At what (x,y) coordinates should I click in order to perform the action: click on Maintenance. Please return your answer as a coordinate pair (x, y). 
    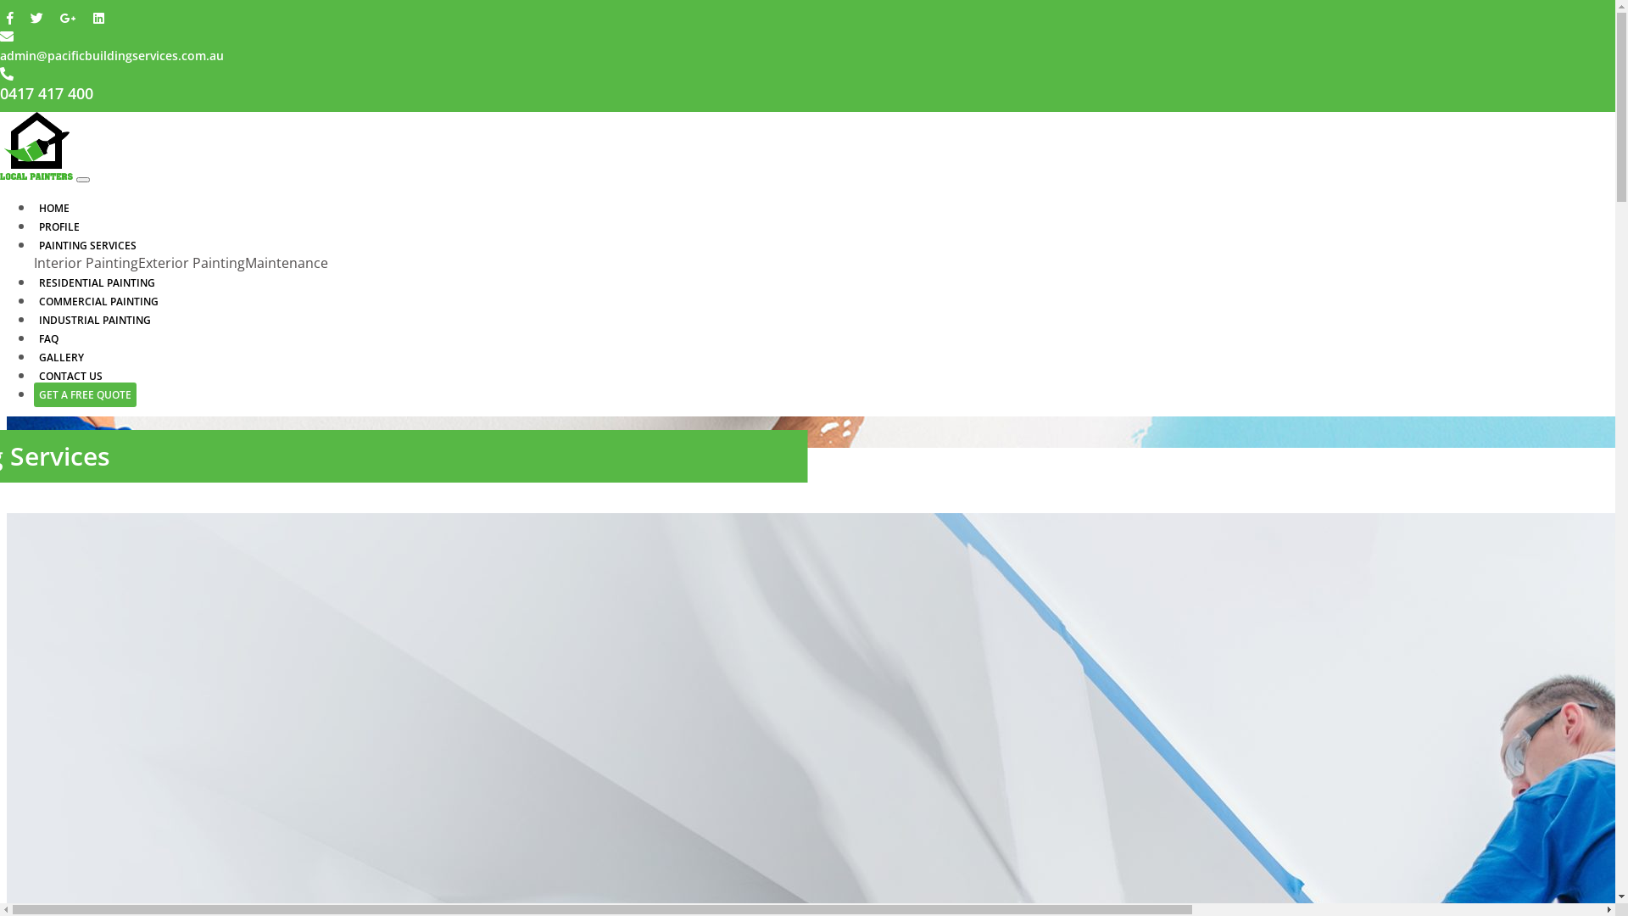
    Looking at the image, I should click on (287, 263).